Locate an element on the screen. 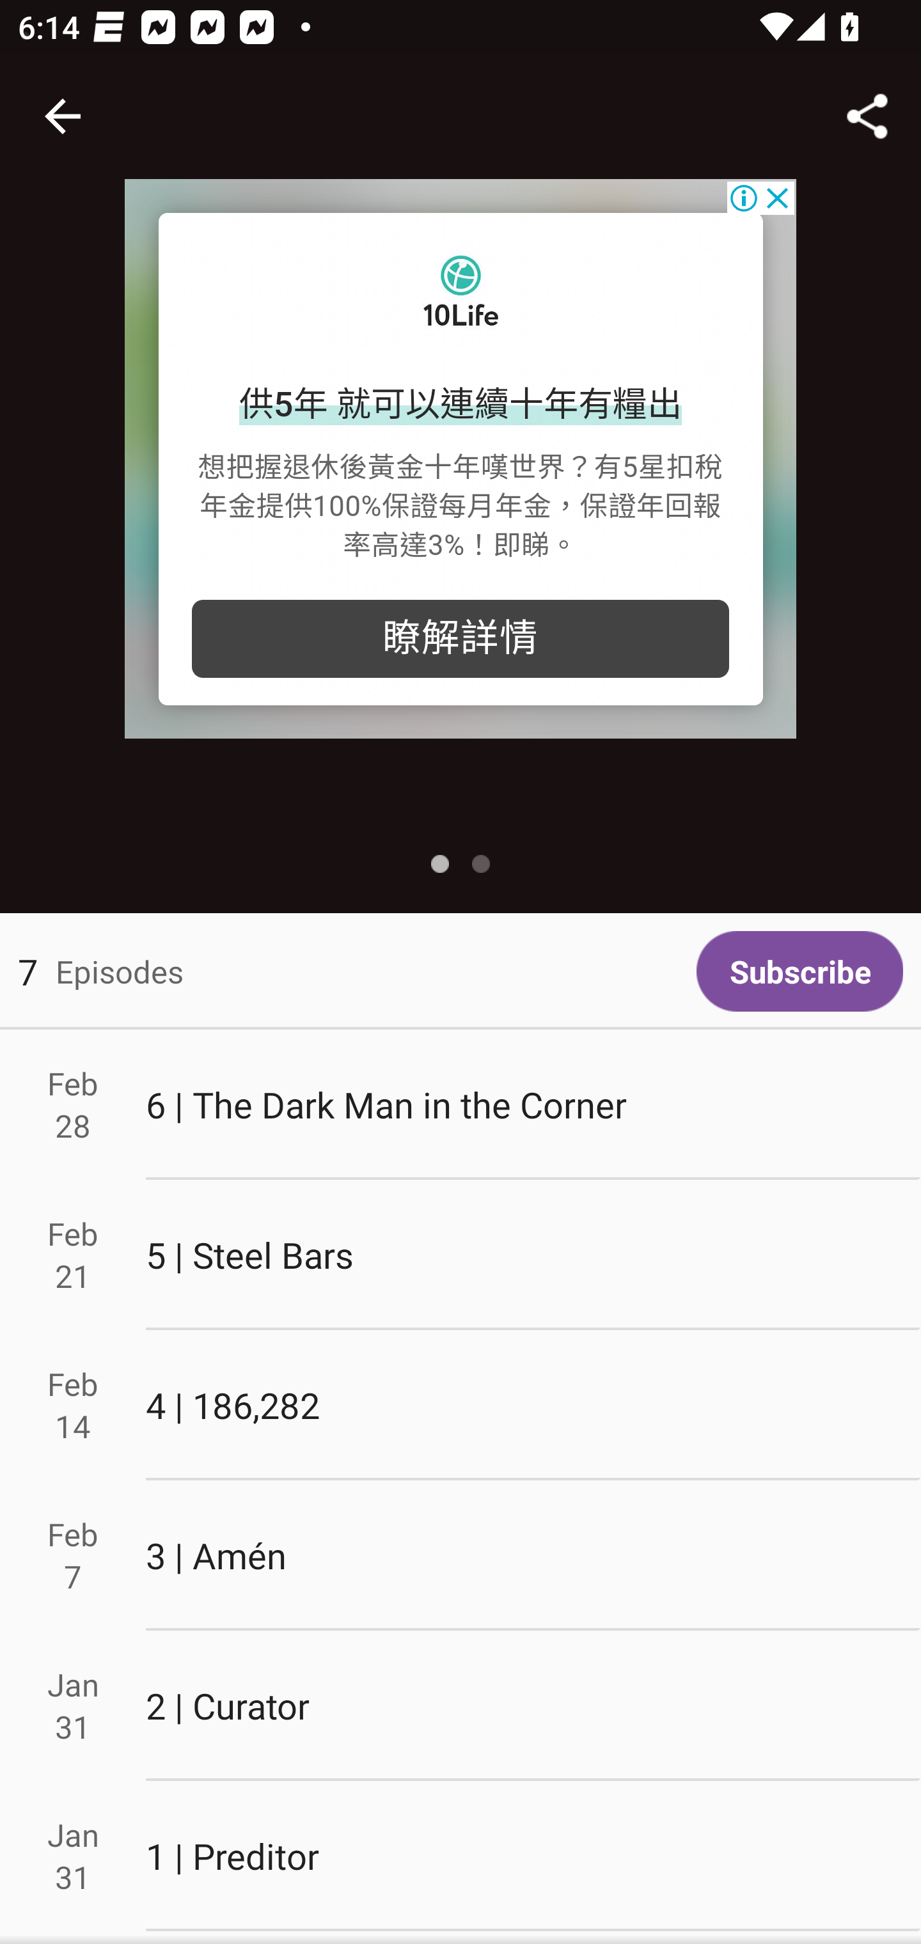  供5年 就可以連續十年有糧出 is located at coordinates (460, 405).